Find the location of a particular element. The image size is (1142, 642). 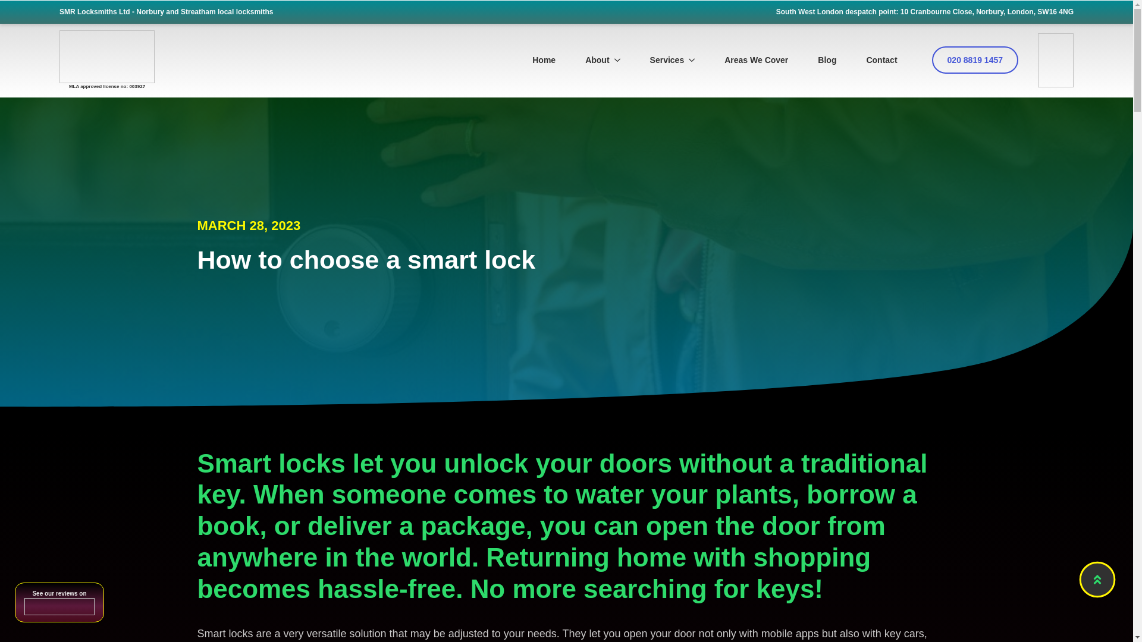

Services is located at coordinates (659, 59).